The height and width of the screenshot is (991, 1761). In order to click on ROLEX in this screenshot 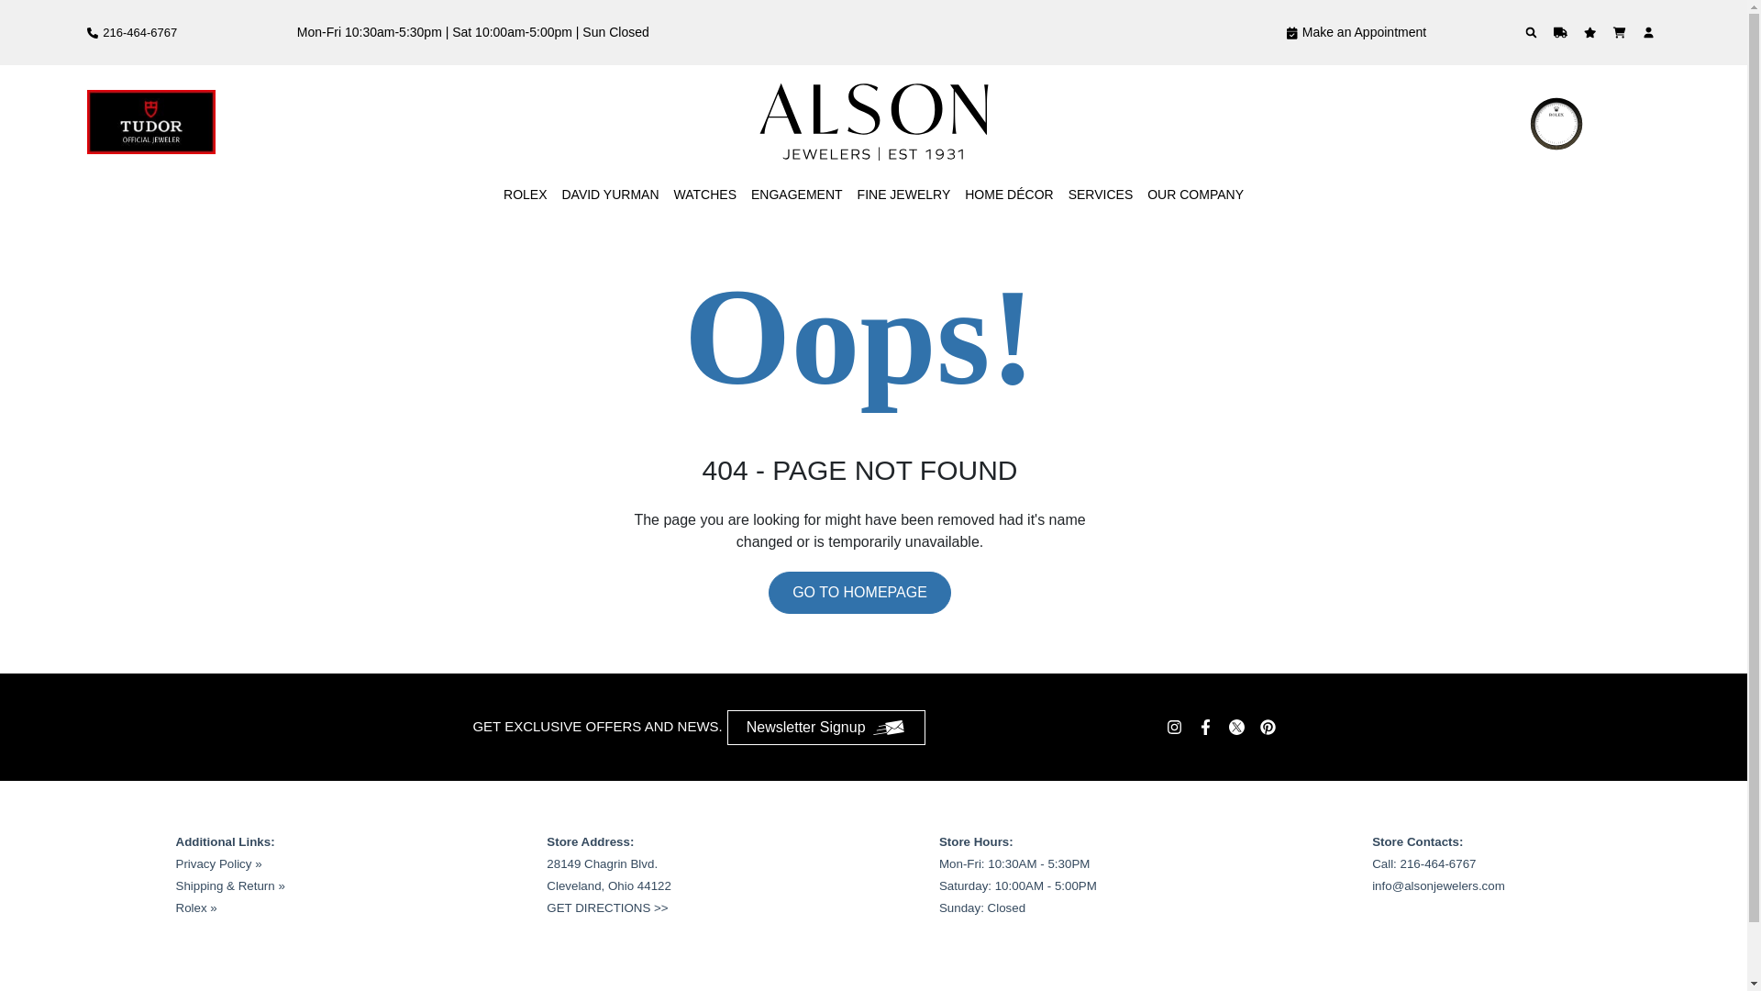, I will do `click(525, 195)`.